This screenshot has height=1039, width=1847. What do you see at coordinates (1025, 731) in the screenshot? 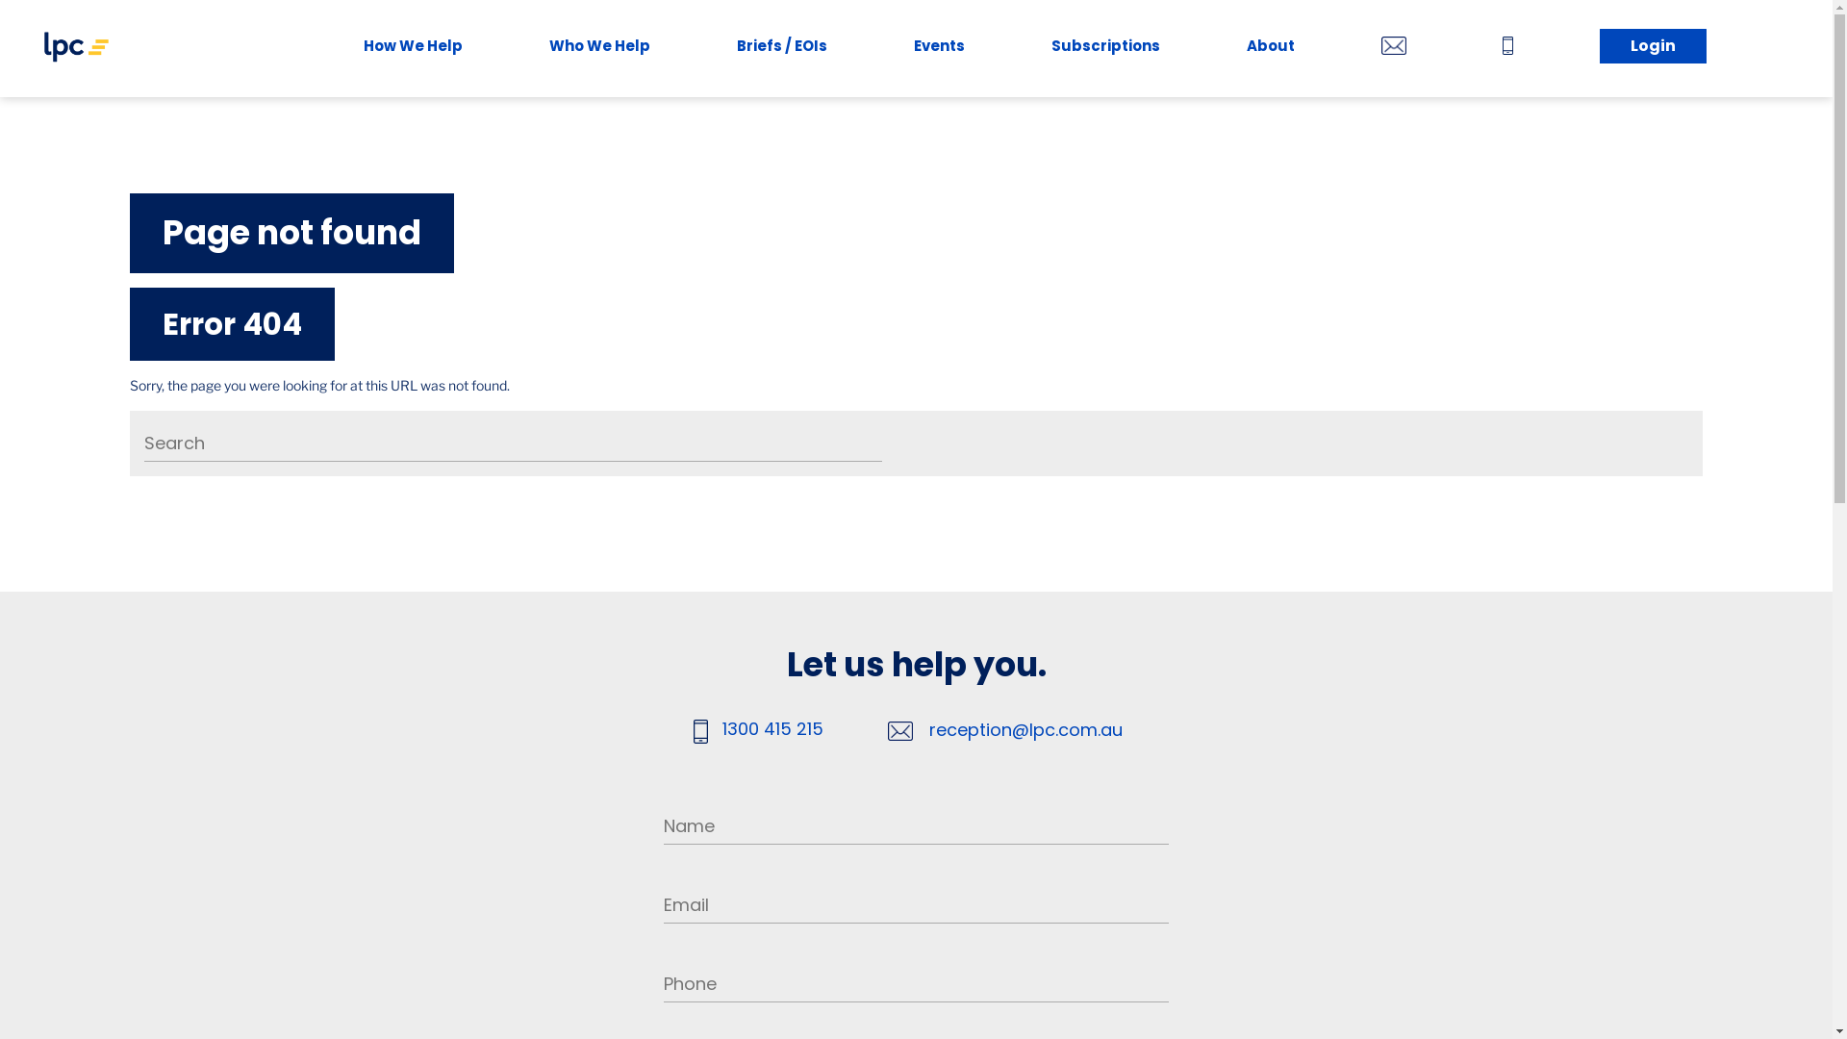
I see `reception@lpc.com.au` at bounding box center [1025, 731].